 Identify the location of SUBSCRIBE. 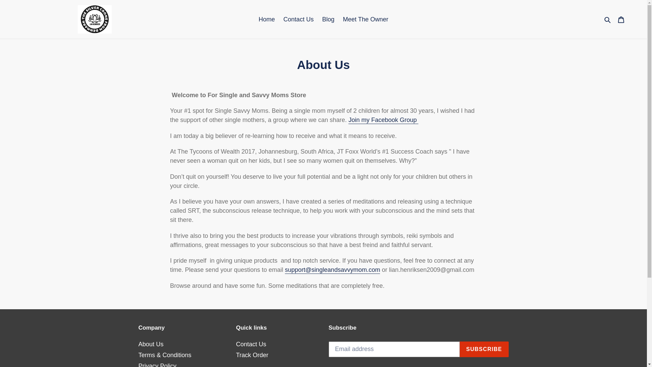
(484, 349).